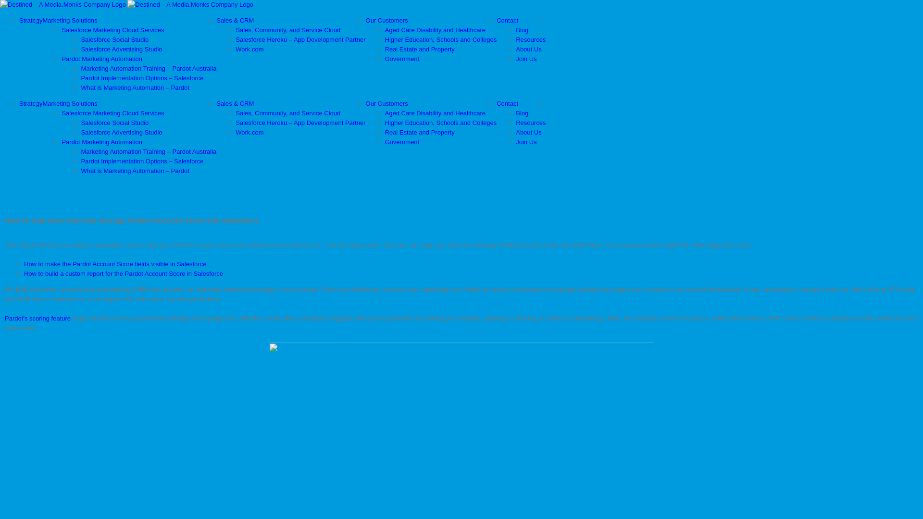  I want to click on Strategy, so click(31, 20).